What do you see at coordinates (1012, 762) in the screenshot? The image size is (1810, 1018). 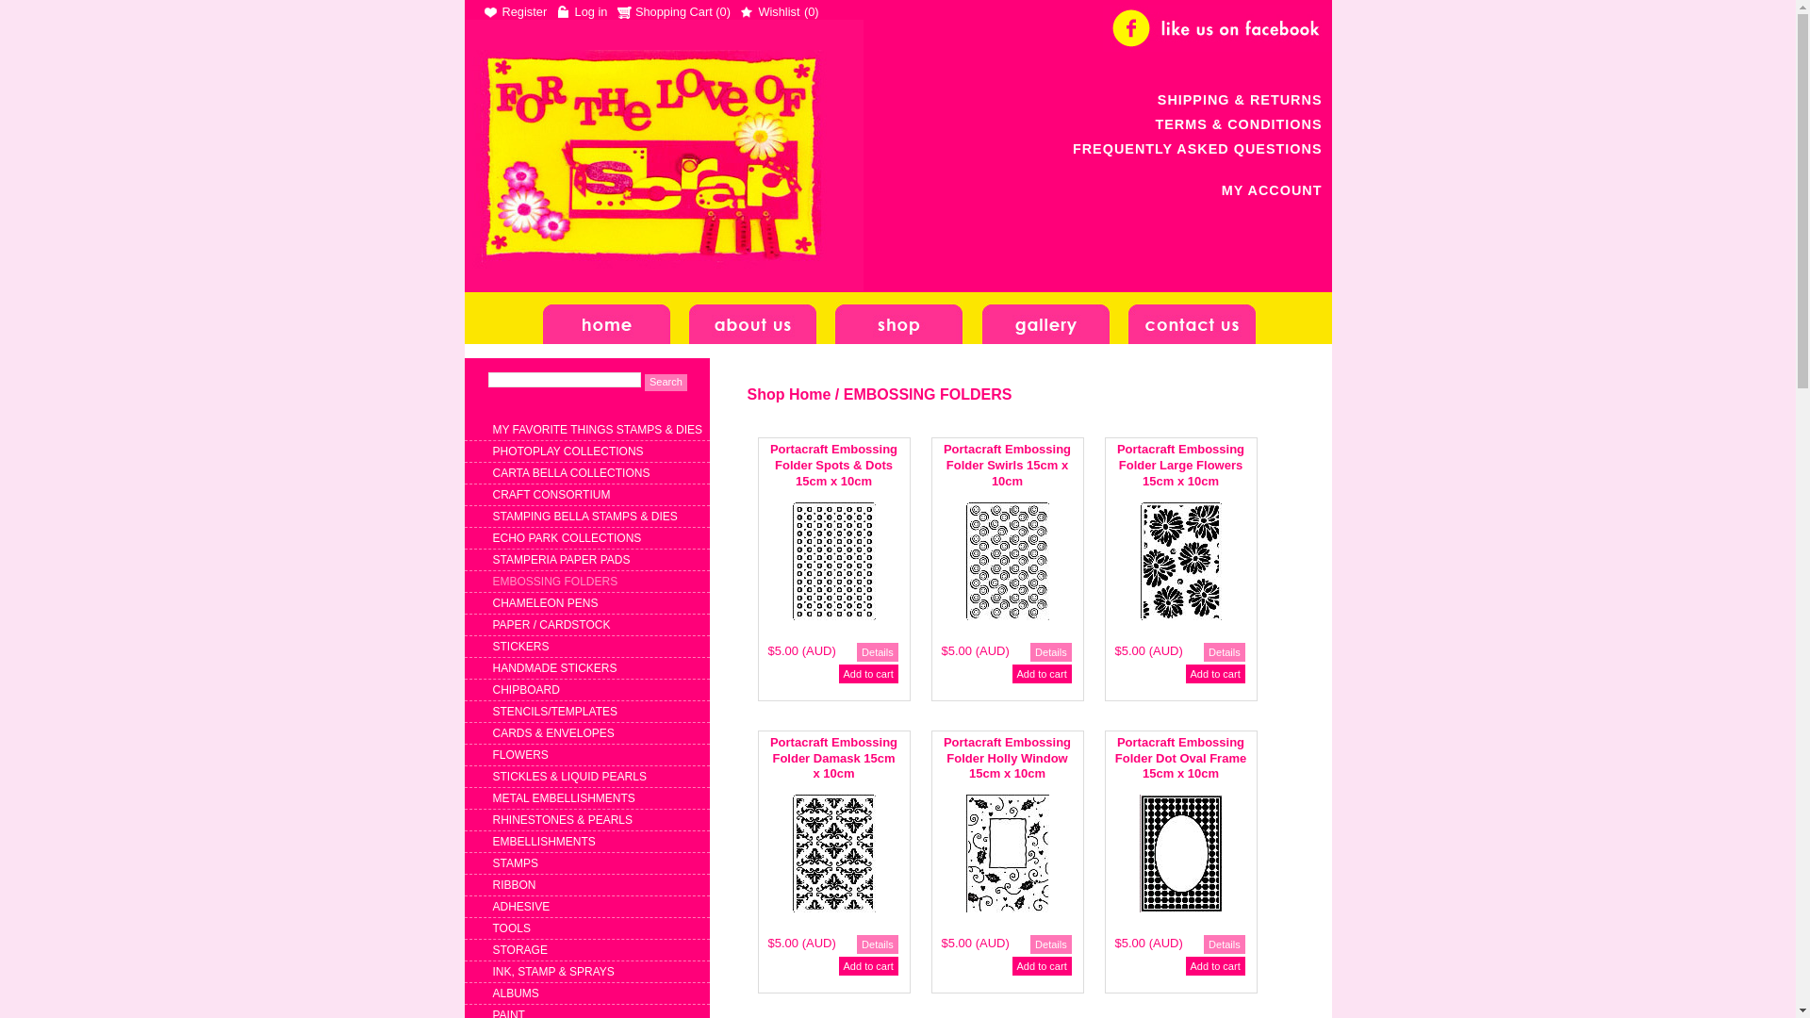 I see `Portacraft Embossing Folder Holly Window 15cm x 10cm` at bounding box center [1012, 762].